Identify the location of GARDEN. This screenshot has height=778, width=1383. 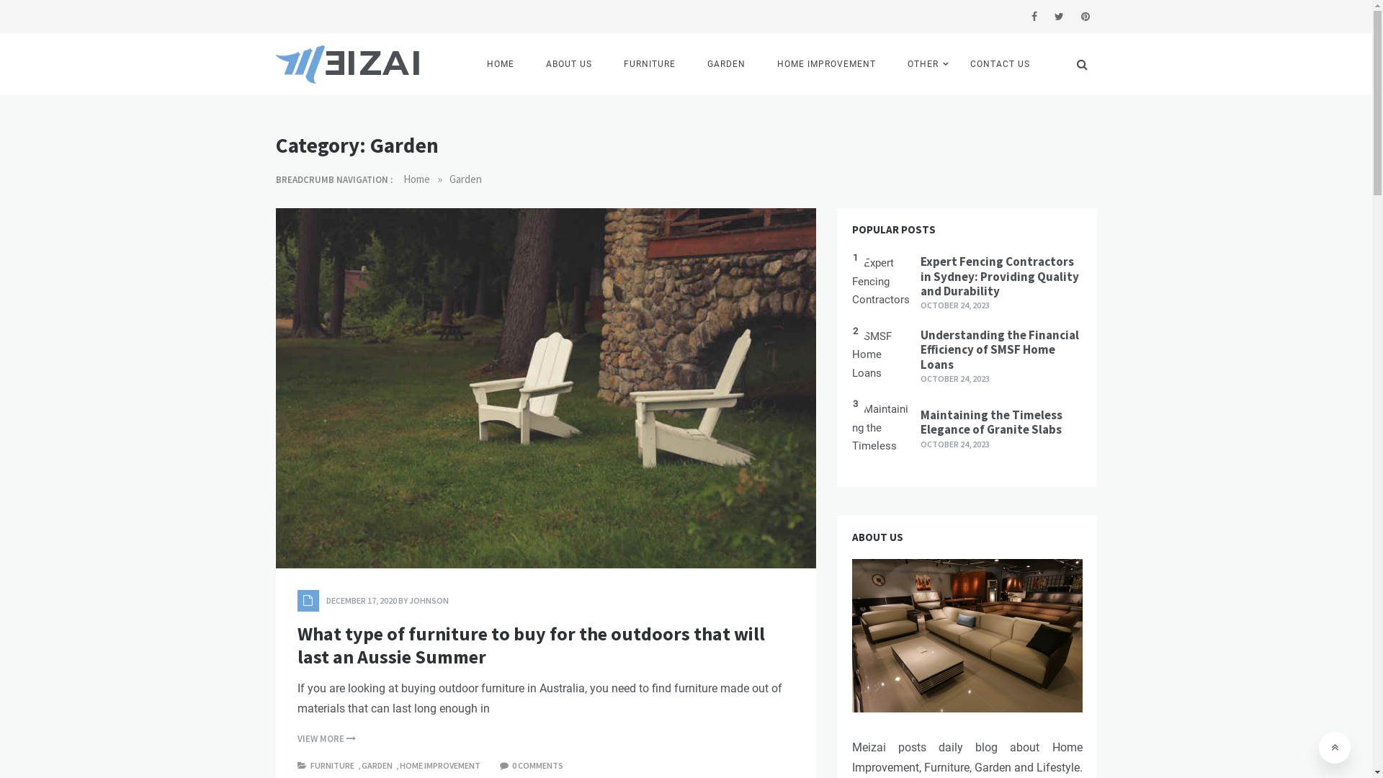
(726, 64).